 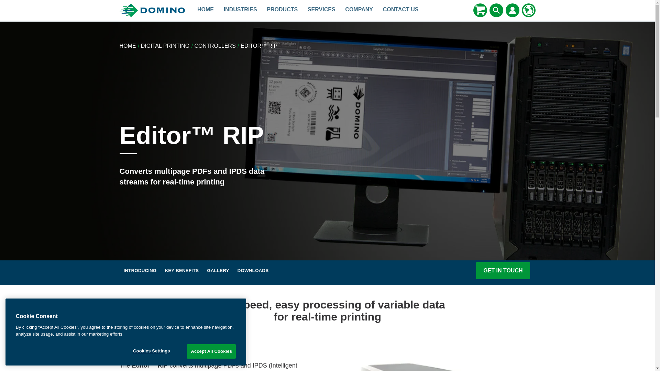 What do you see at coordinates (400, 10) in the screenshot?
I see `contact us` at bounding box center [400, 10].